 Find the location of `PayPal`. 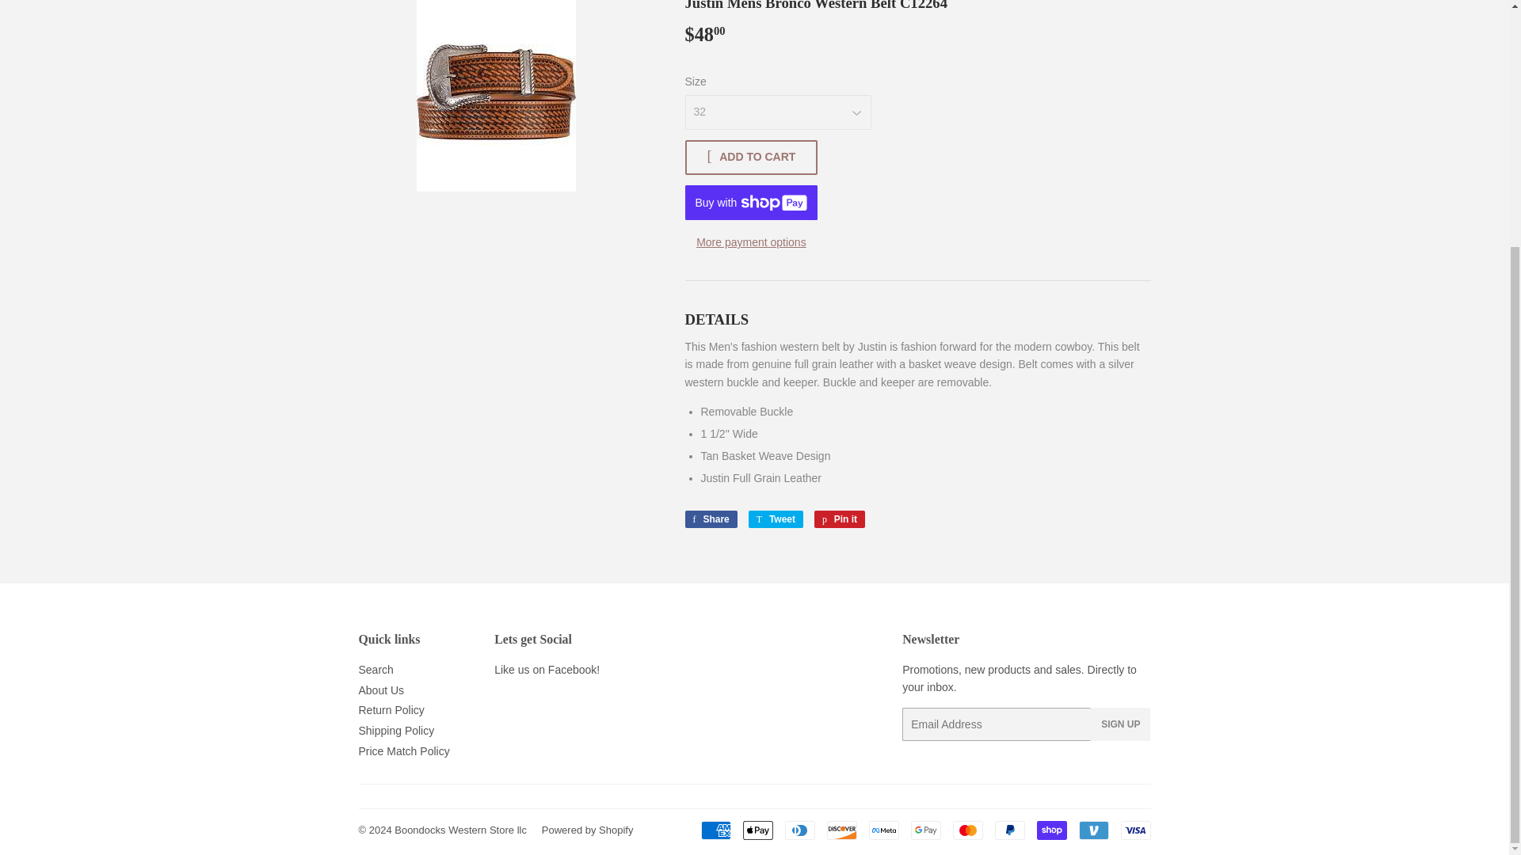

PayPal is located at coordinates (1009, 830).